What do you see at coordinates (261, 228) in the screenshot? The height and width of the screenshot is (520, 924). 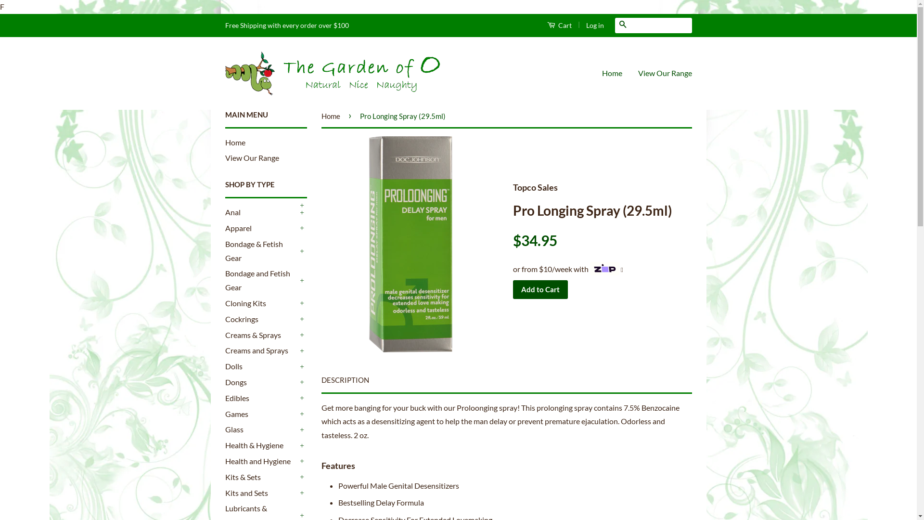 I see `Apparel` at bounding box center [261, 228].